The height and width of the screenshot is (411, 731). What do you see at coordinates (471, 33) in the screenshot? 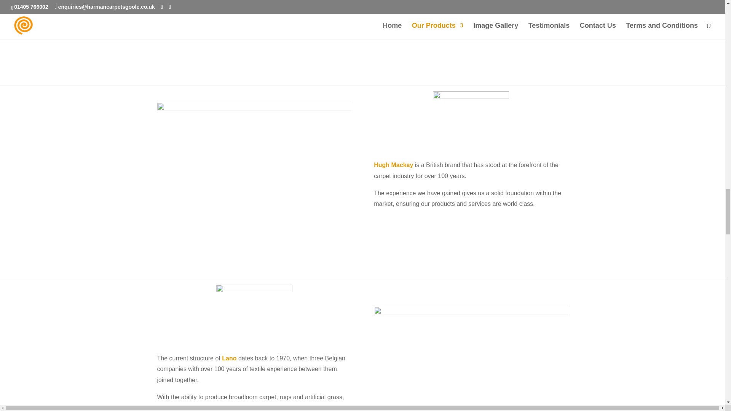
I see `Fibre seagrass` at bounding box center [471, 33].